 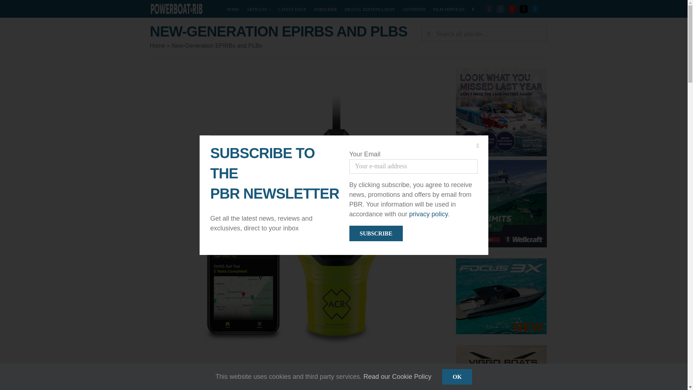 I want to click on LATEST ISSUE, so click(x=292, y=9).